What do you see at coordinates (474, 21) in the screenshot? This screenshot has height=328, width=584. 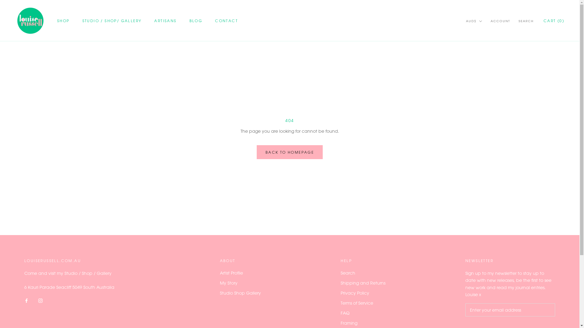 I see `AUD$` at bounding box center [474, 21].